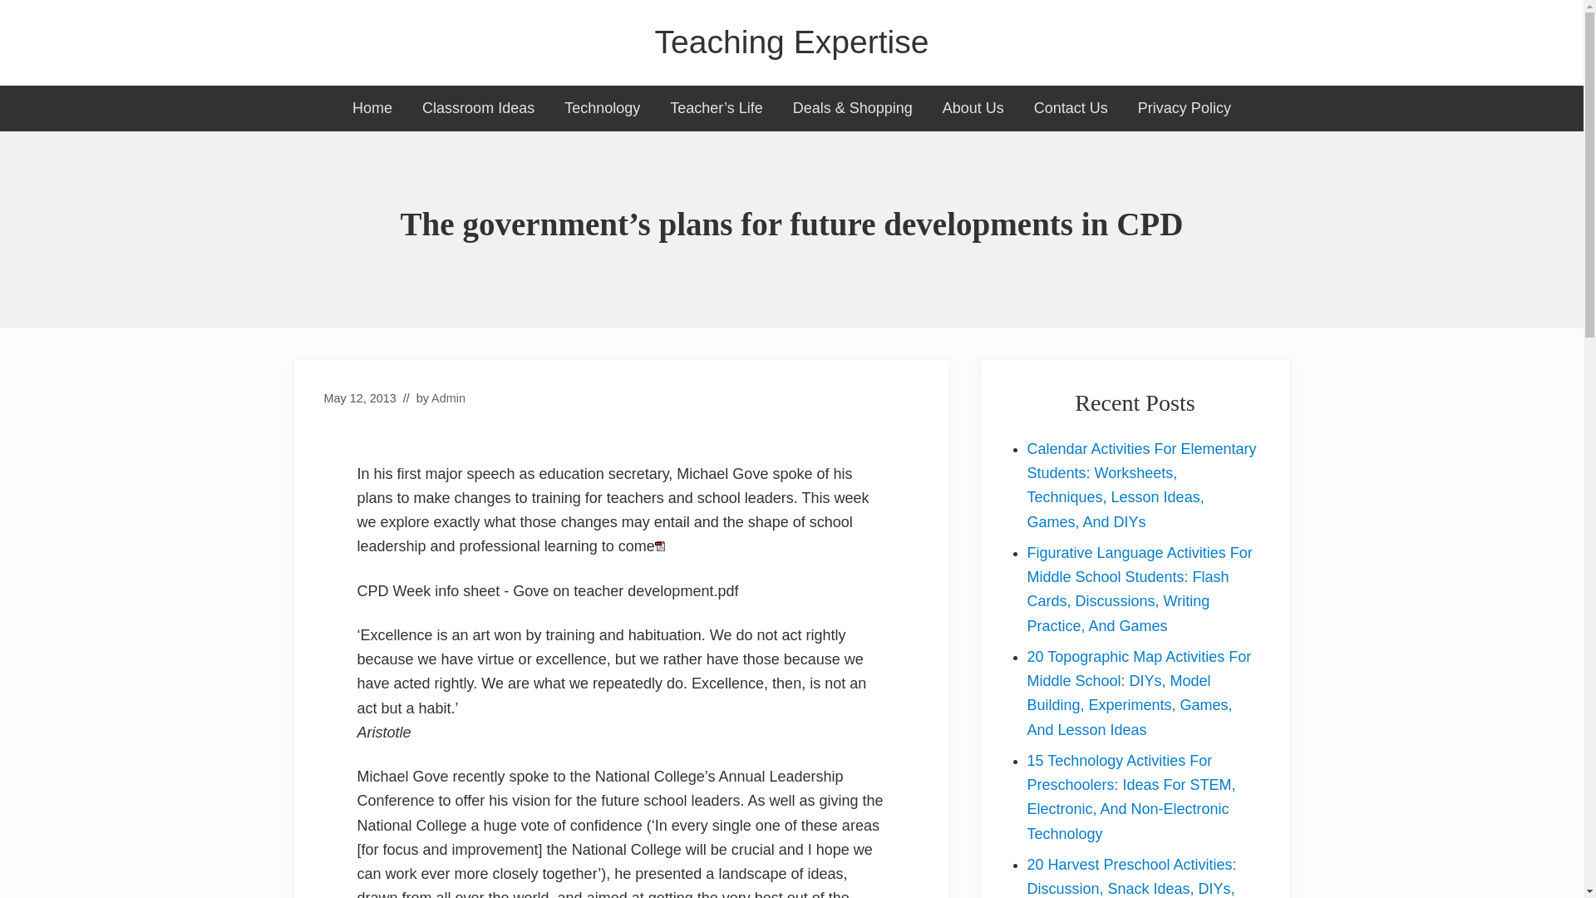 The image size is (1596, 898). What do you see at coordinates (448, 397) in the screenshot?
I see `Admin` at bounding box center [448, 397].